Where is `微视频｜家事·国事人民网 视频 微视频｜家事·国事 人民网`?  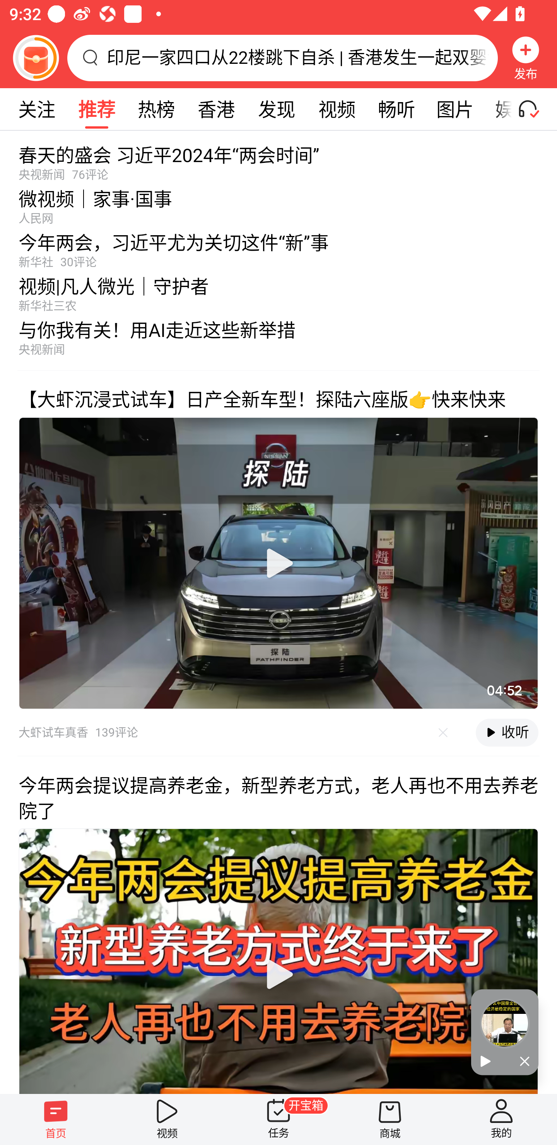 微视频｜家事·国事人民网 视频 微视频｜家事·国事 人民网 is located at coordinates (278, 203).